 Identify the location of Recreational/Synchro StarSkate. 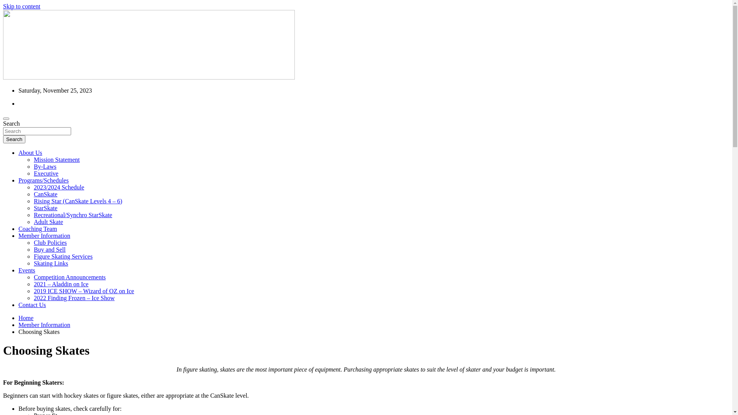
(73, 215).